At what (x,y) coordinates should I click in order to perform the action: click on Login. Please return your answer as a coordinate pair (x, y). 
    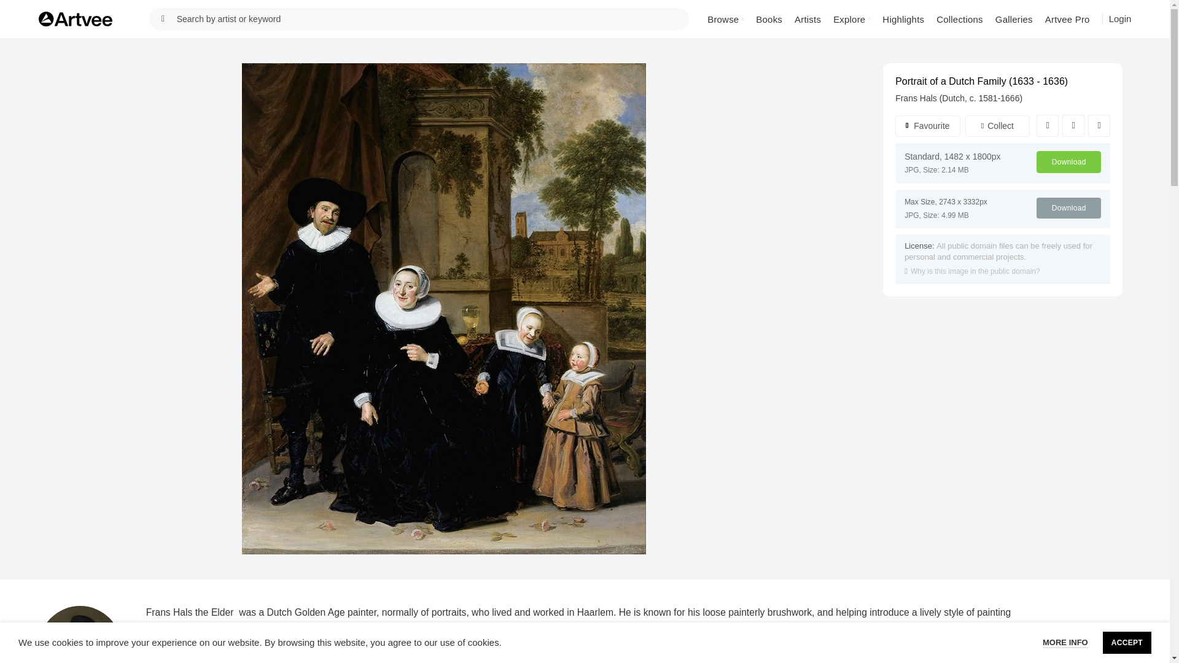
    Looking at the image, I should click on (1120, 18).